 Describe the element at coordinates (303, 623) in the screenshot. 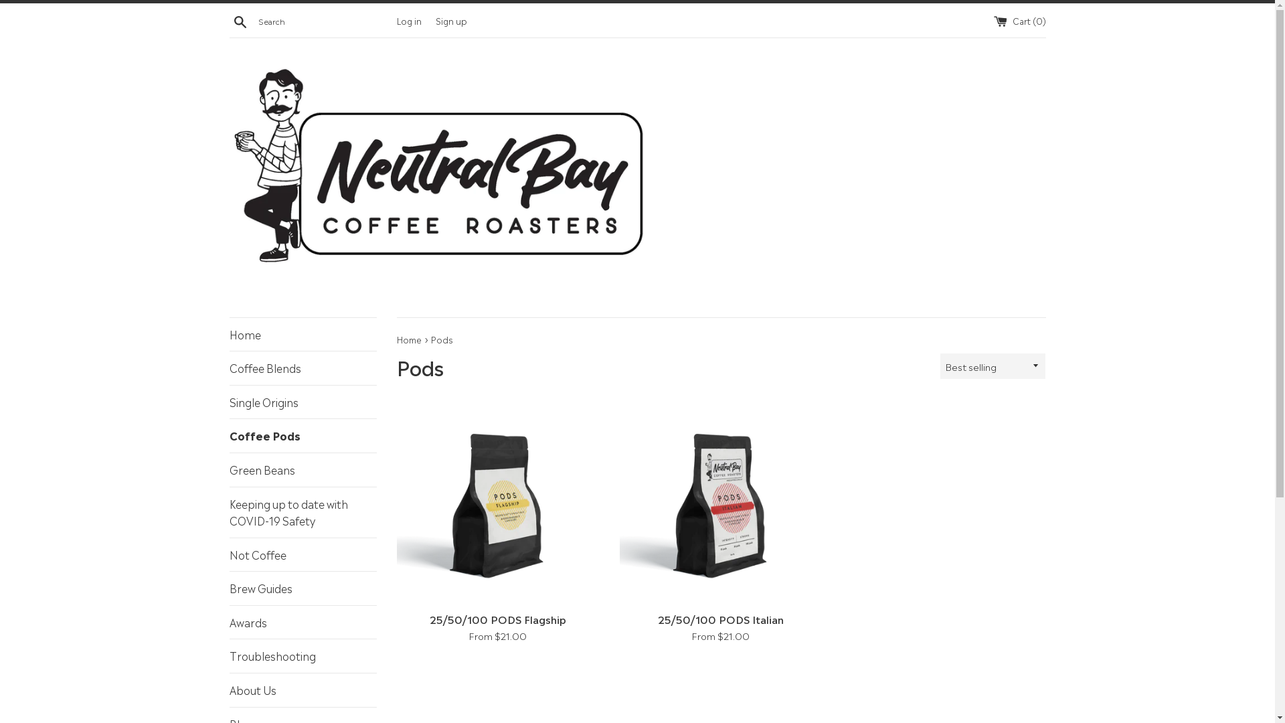

I see `Awards` at that location.